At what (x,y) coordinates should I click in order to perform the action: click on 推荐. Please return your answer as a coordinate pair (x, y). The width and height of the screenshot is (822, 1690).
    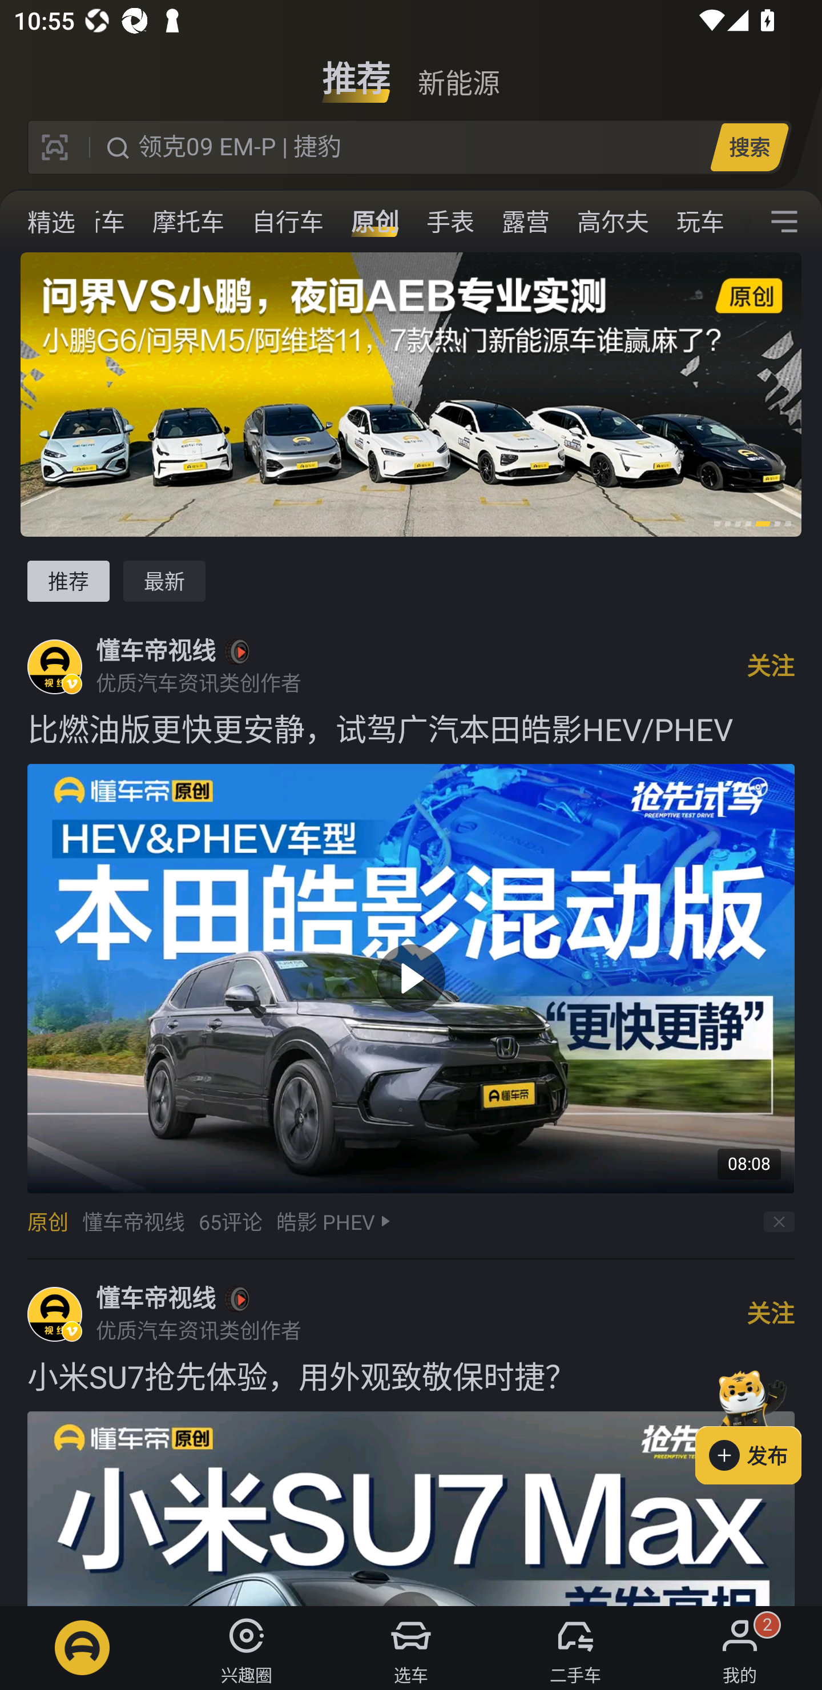
    Looking at the image, I should click on (68, 581).